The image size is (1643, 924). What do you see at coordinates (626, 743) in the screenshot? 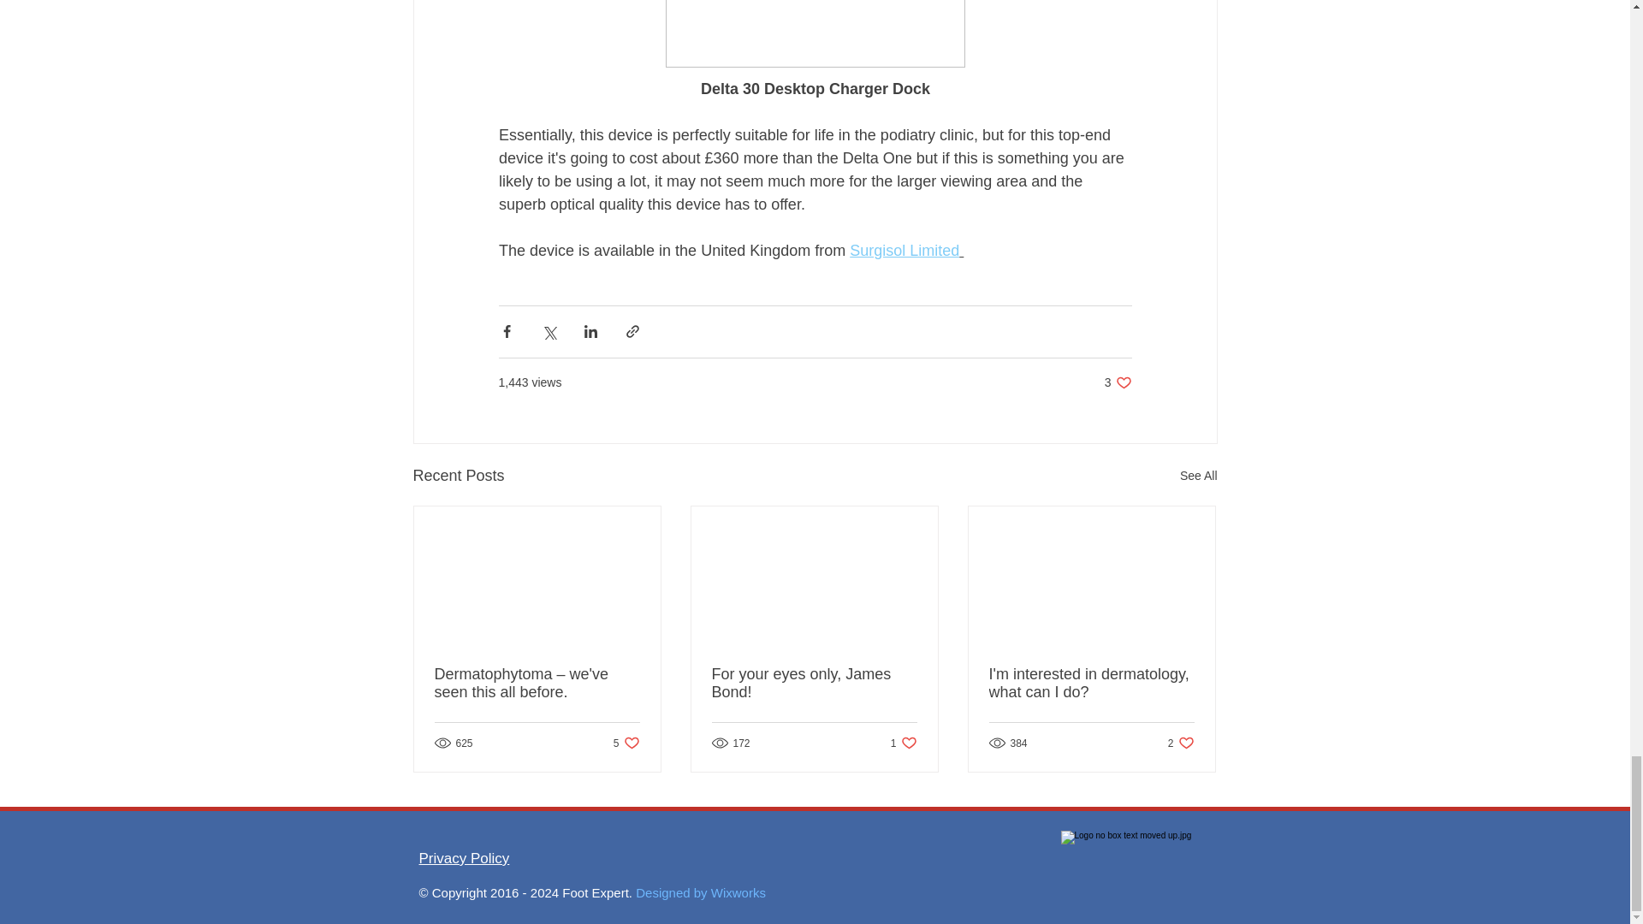
I see `Surgisol Limited` at bounding box center [626, 743].